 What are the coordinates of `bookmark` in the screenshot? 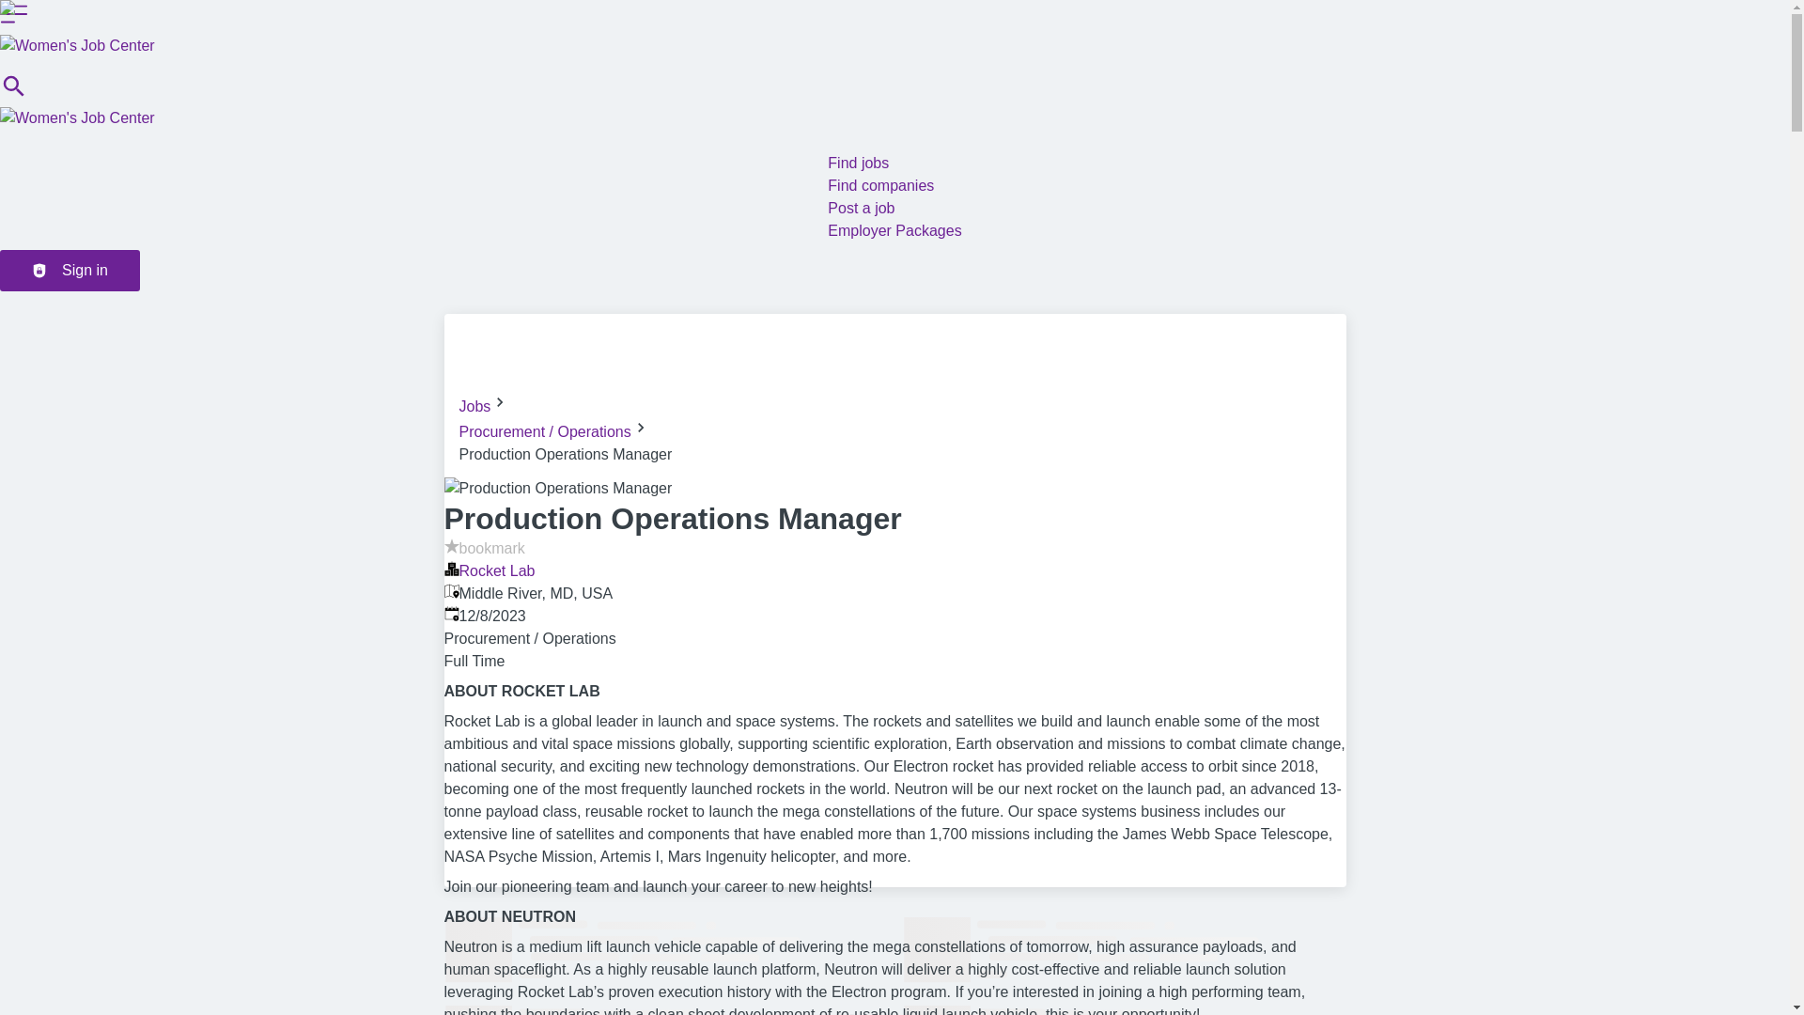 It's located at (484, 547).